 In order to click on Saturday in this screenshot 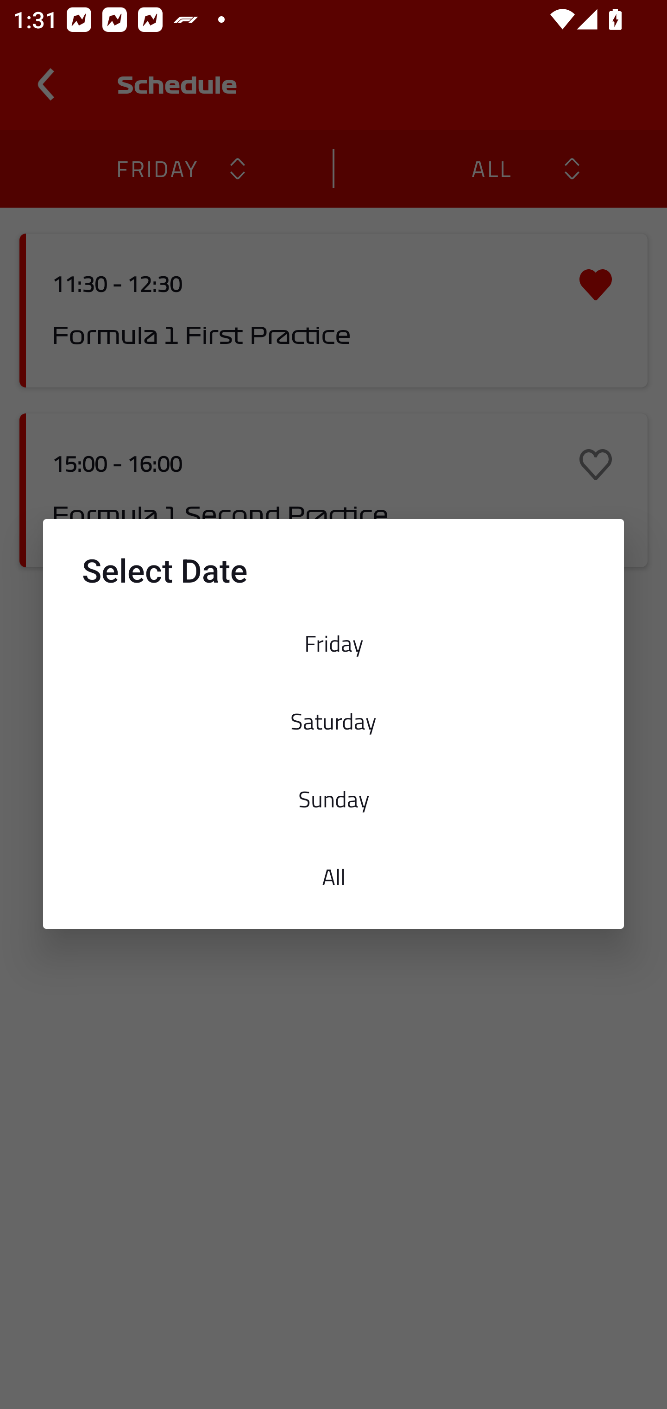, I will do `click(333, 720)`.